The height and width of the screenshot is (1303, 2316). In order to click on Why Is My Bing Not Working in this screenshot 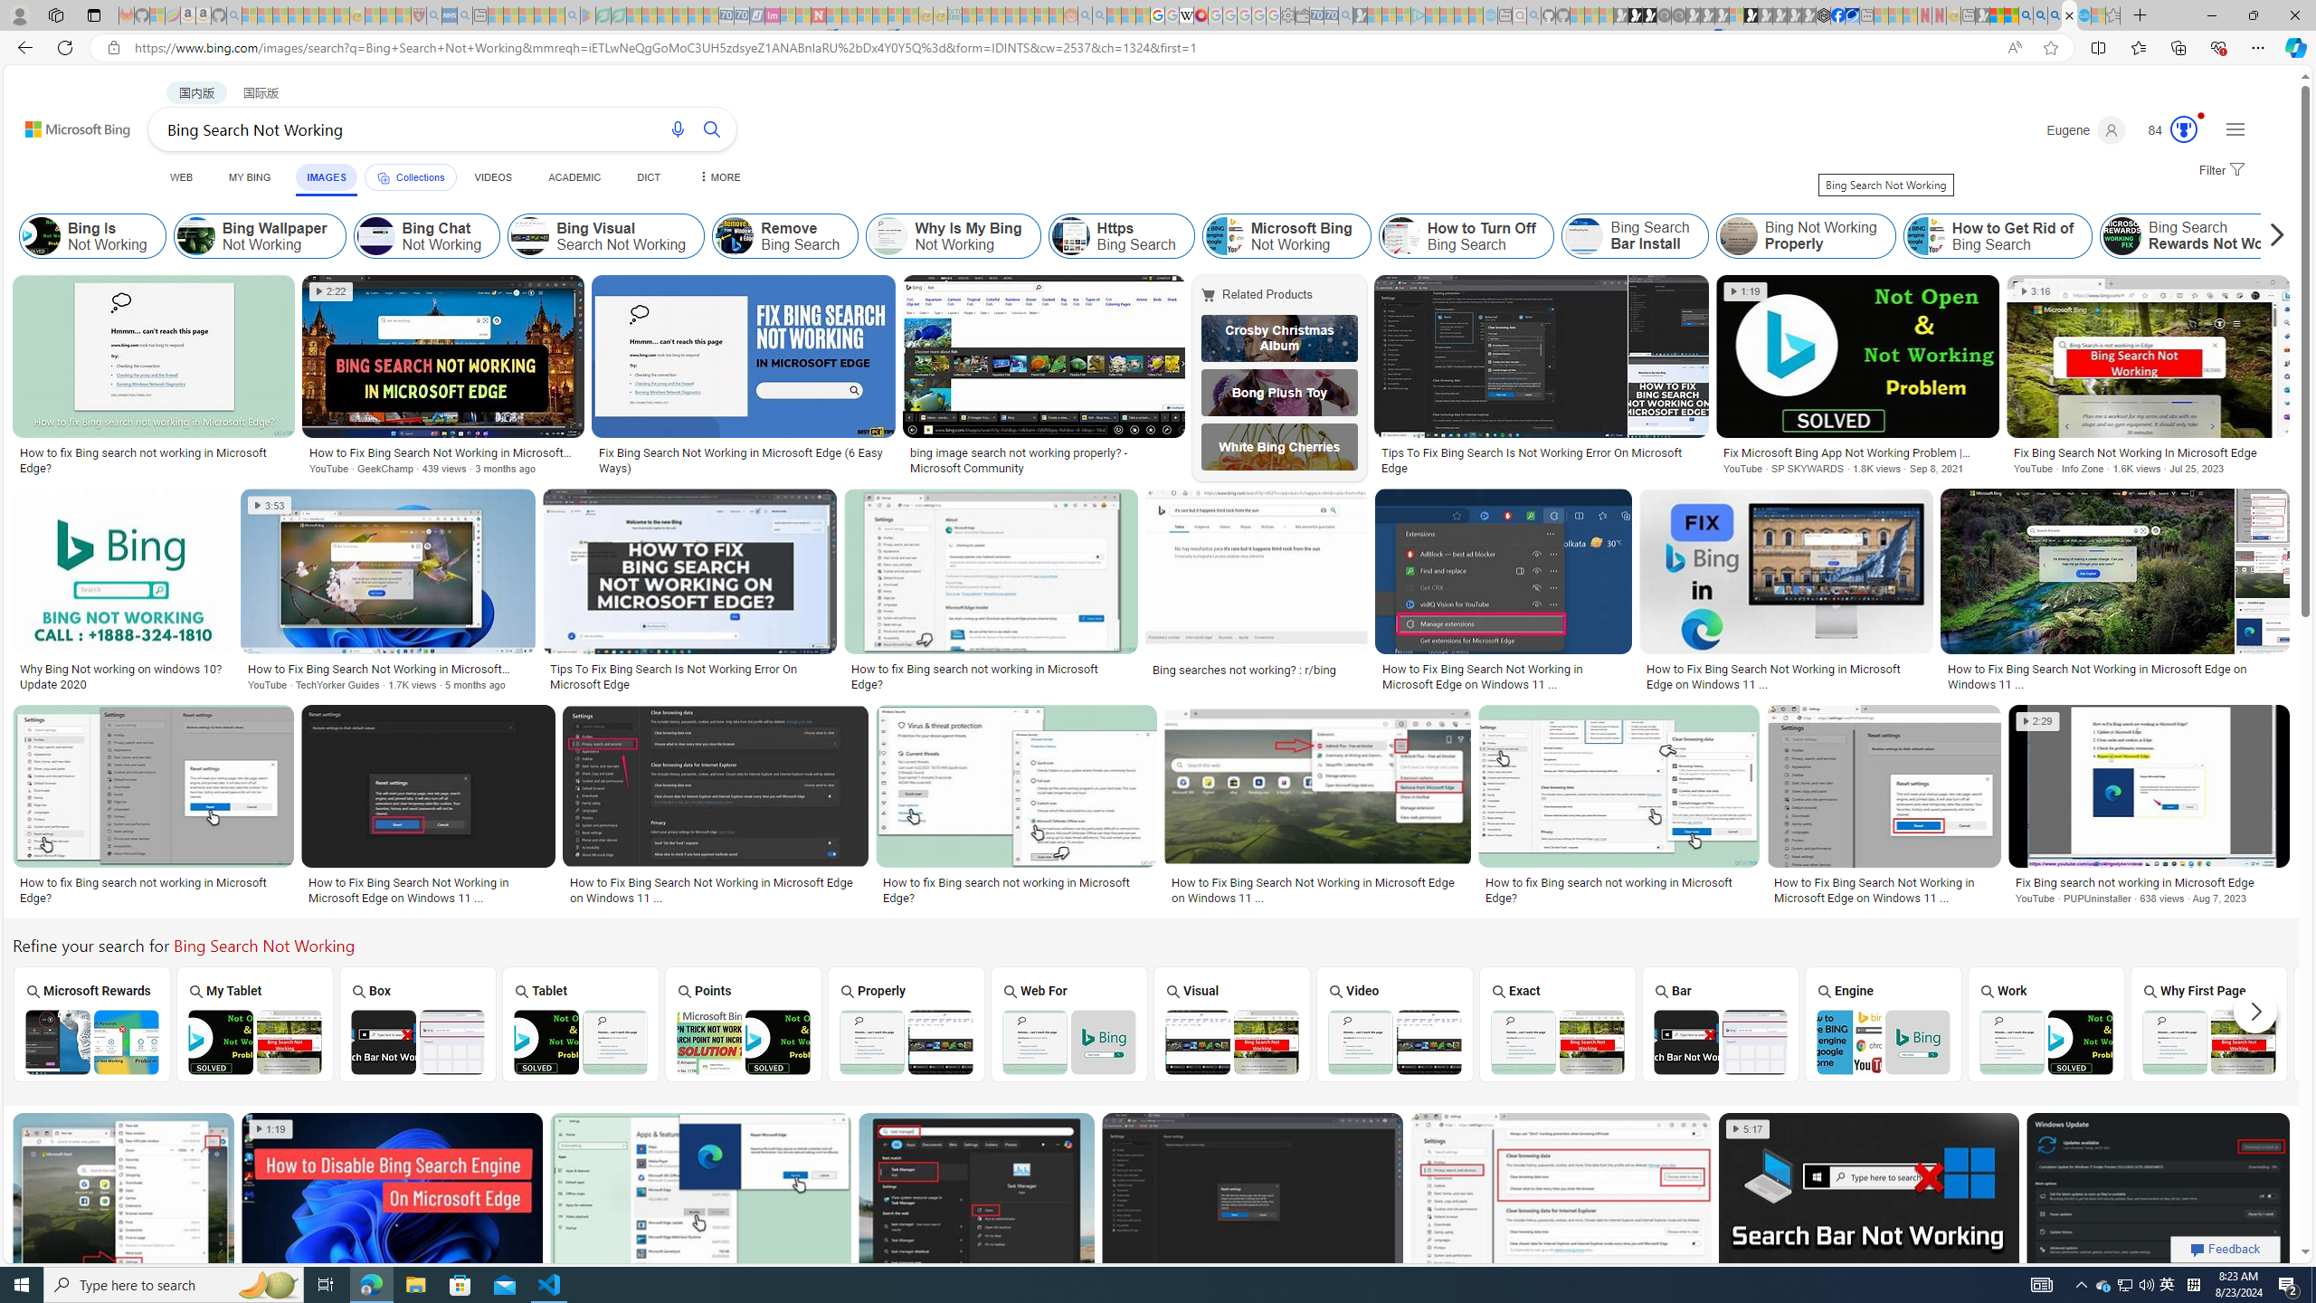, I will do `click(888, 236)`.